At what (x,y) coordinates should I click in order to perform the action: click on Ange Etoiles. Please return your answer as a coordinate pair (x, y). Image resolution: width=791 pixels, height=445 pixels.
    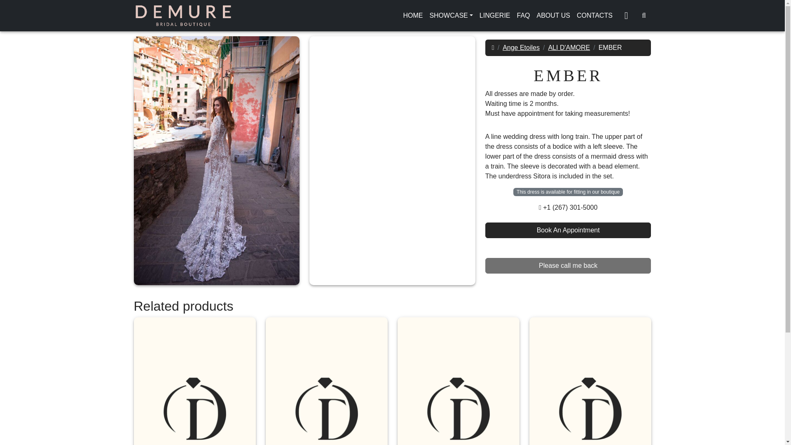
    Looking at the image, I should click on (595, 16).